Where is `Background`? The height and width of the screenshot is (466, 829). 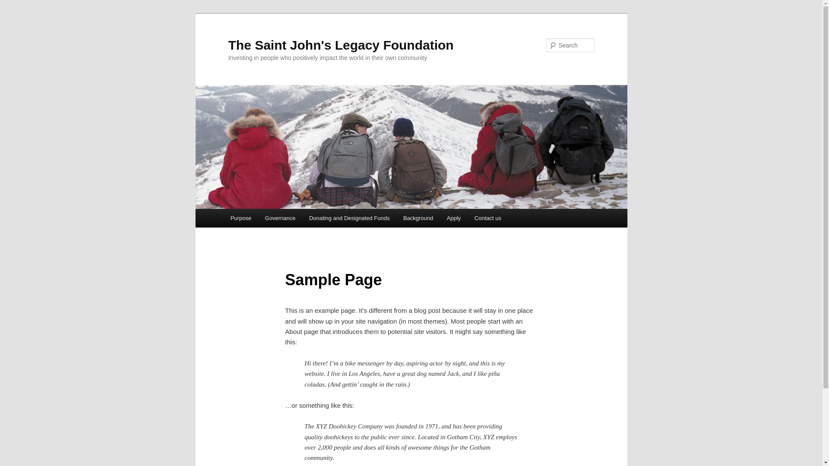
Background is located at coordinates (418, 218).